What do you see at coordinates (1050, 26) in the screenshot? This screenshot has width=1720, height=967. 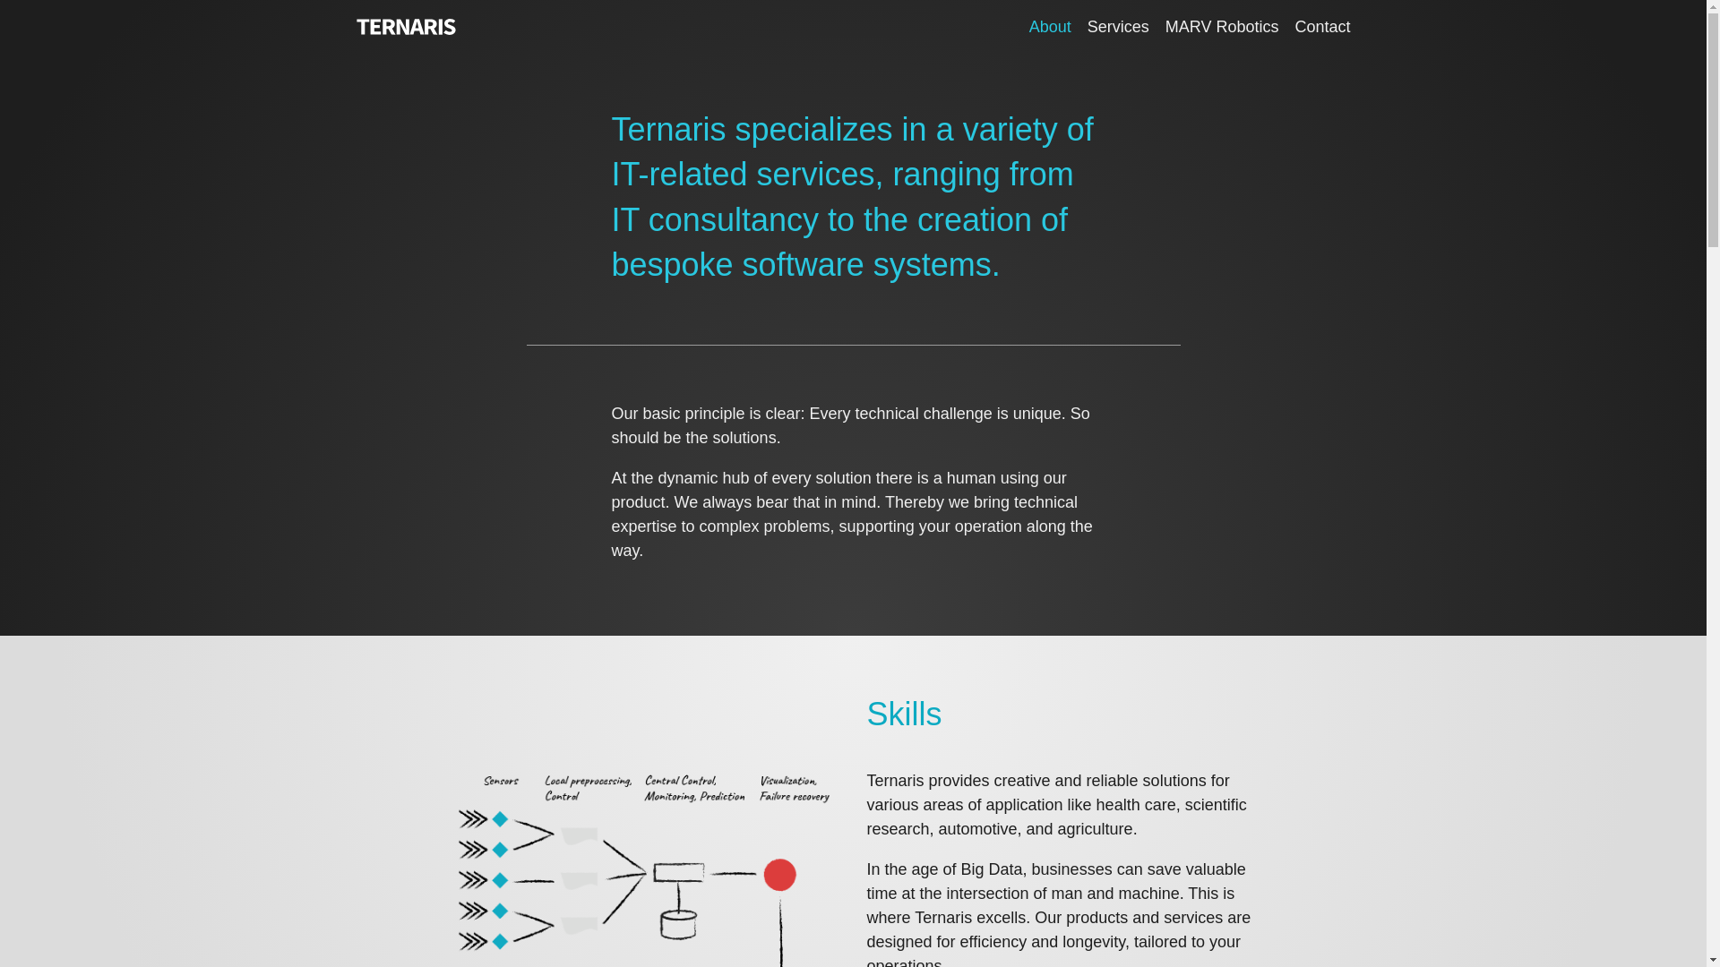 I see `About` at bounding box center [1050, 26].